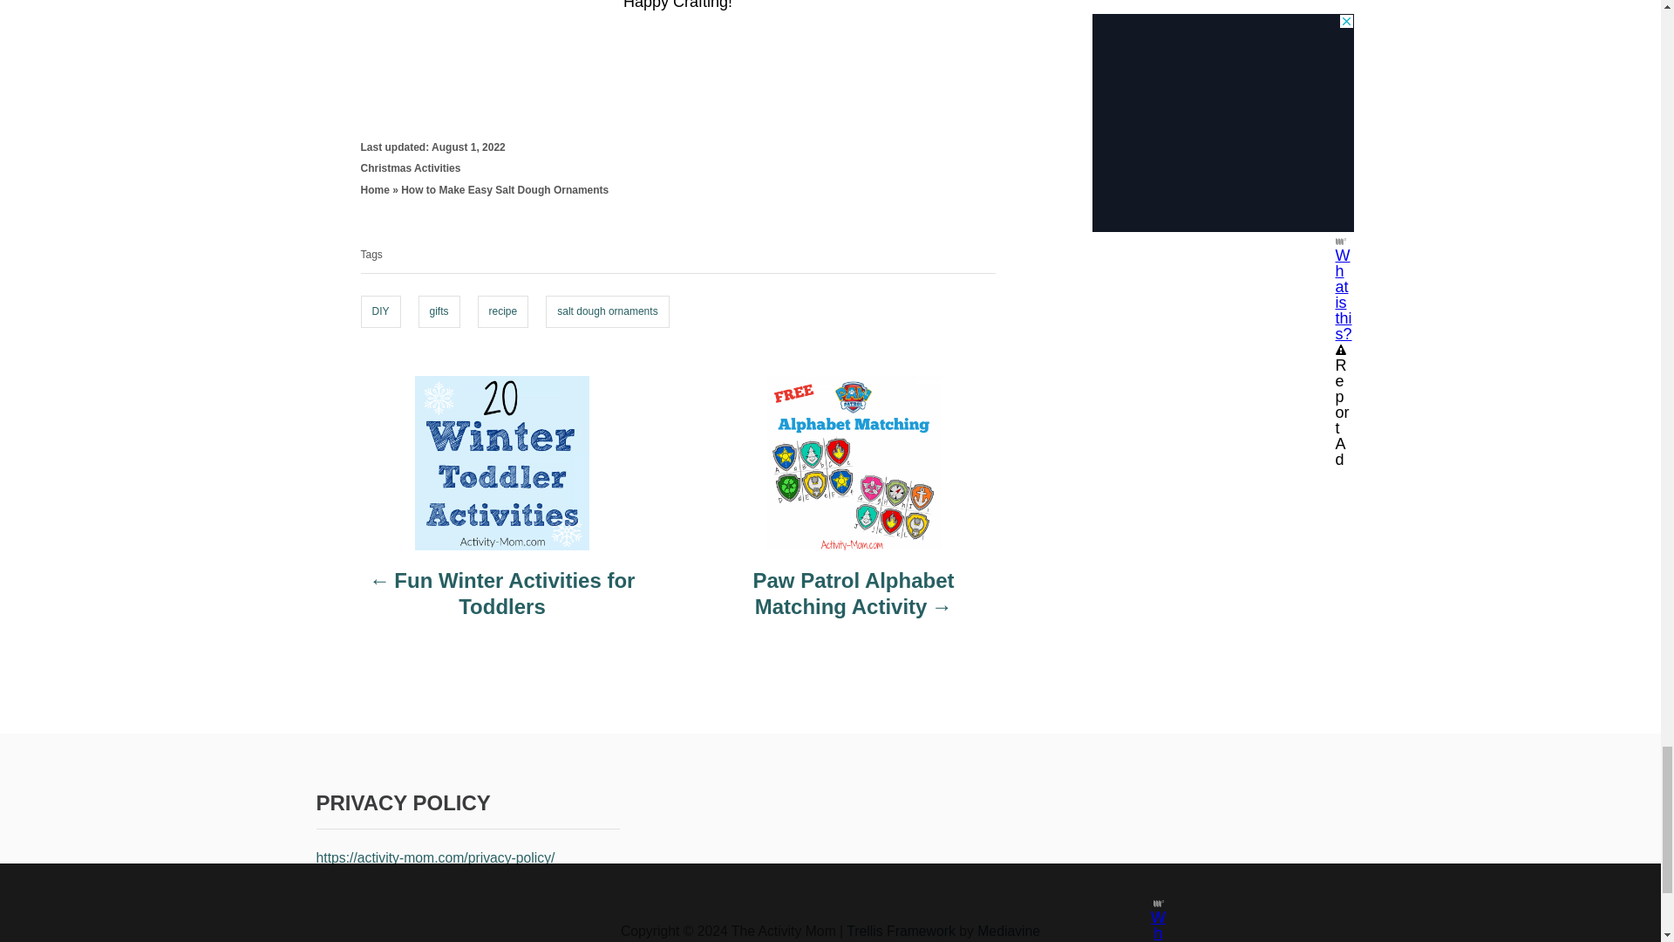 Image resolution: width=1674 pixels, height=942 pixels. I want to click on Paw Patrol Alphabet Matching Activity, so click(853, 603).